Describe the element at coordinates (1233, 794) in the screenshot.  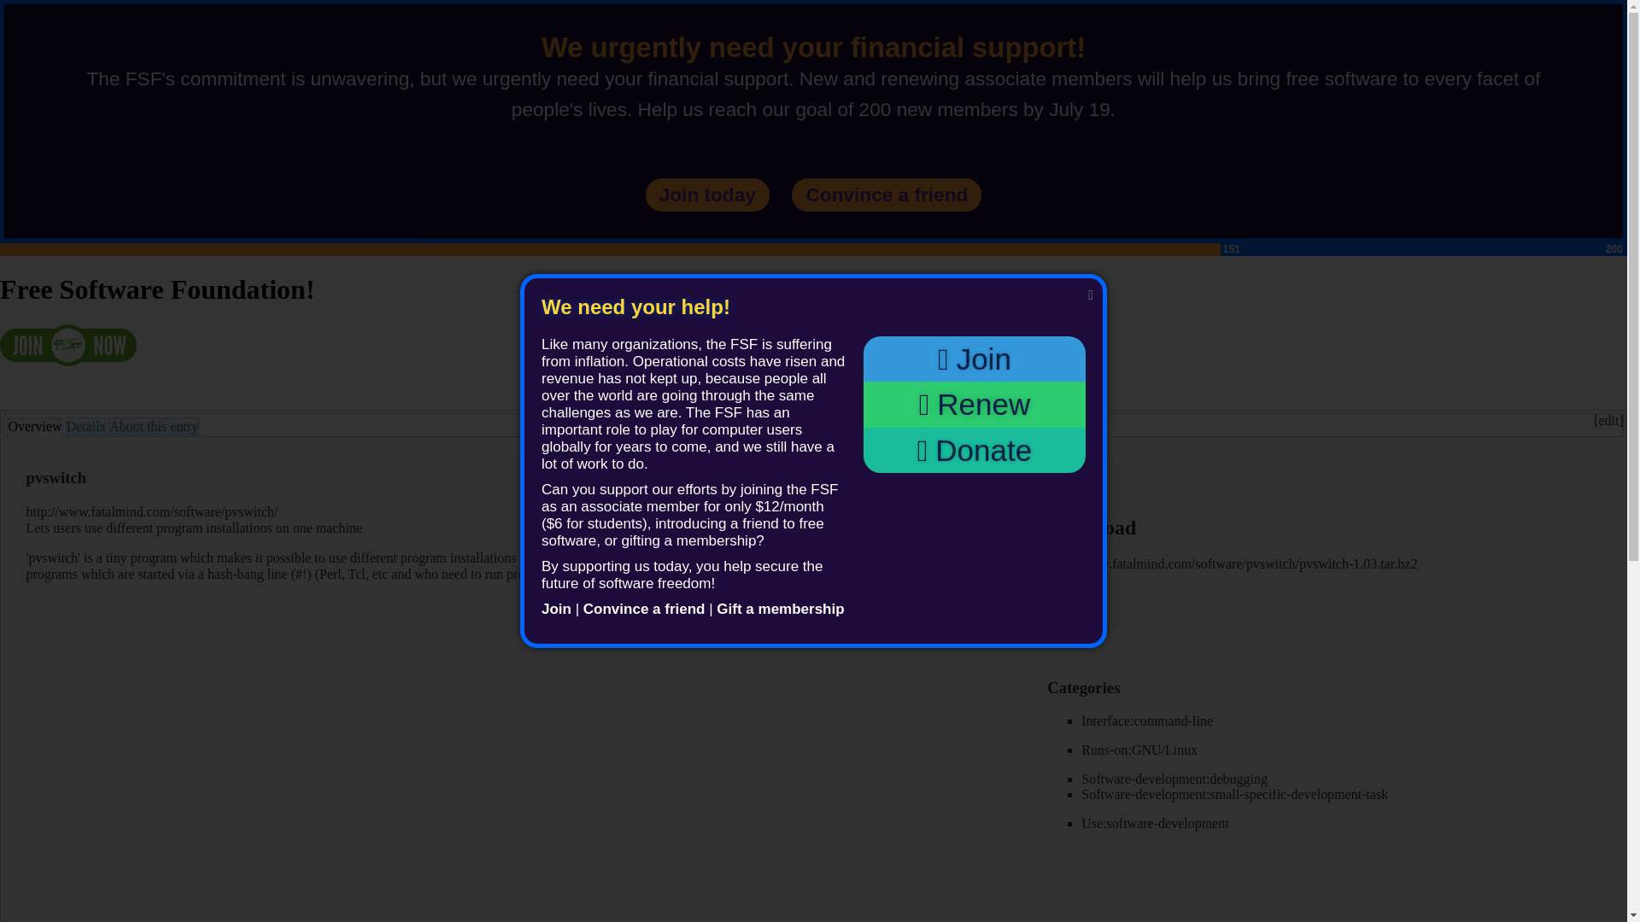
I see `Software-development:small-specific-development-task` at that location.